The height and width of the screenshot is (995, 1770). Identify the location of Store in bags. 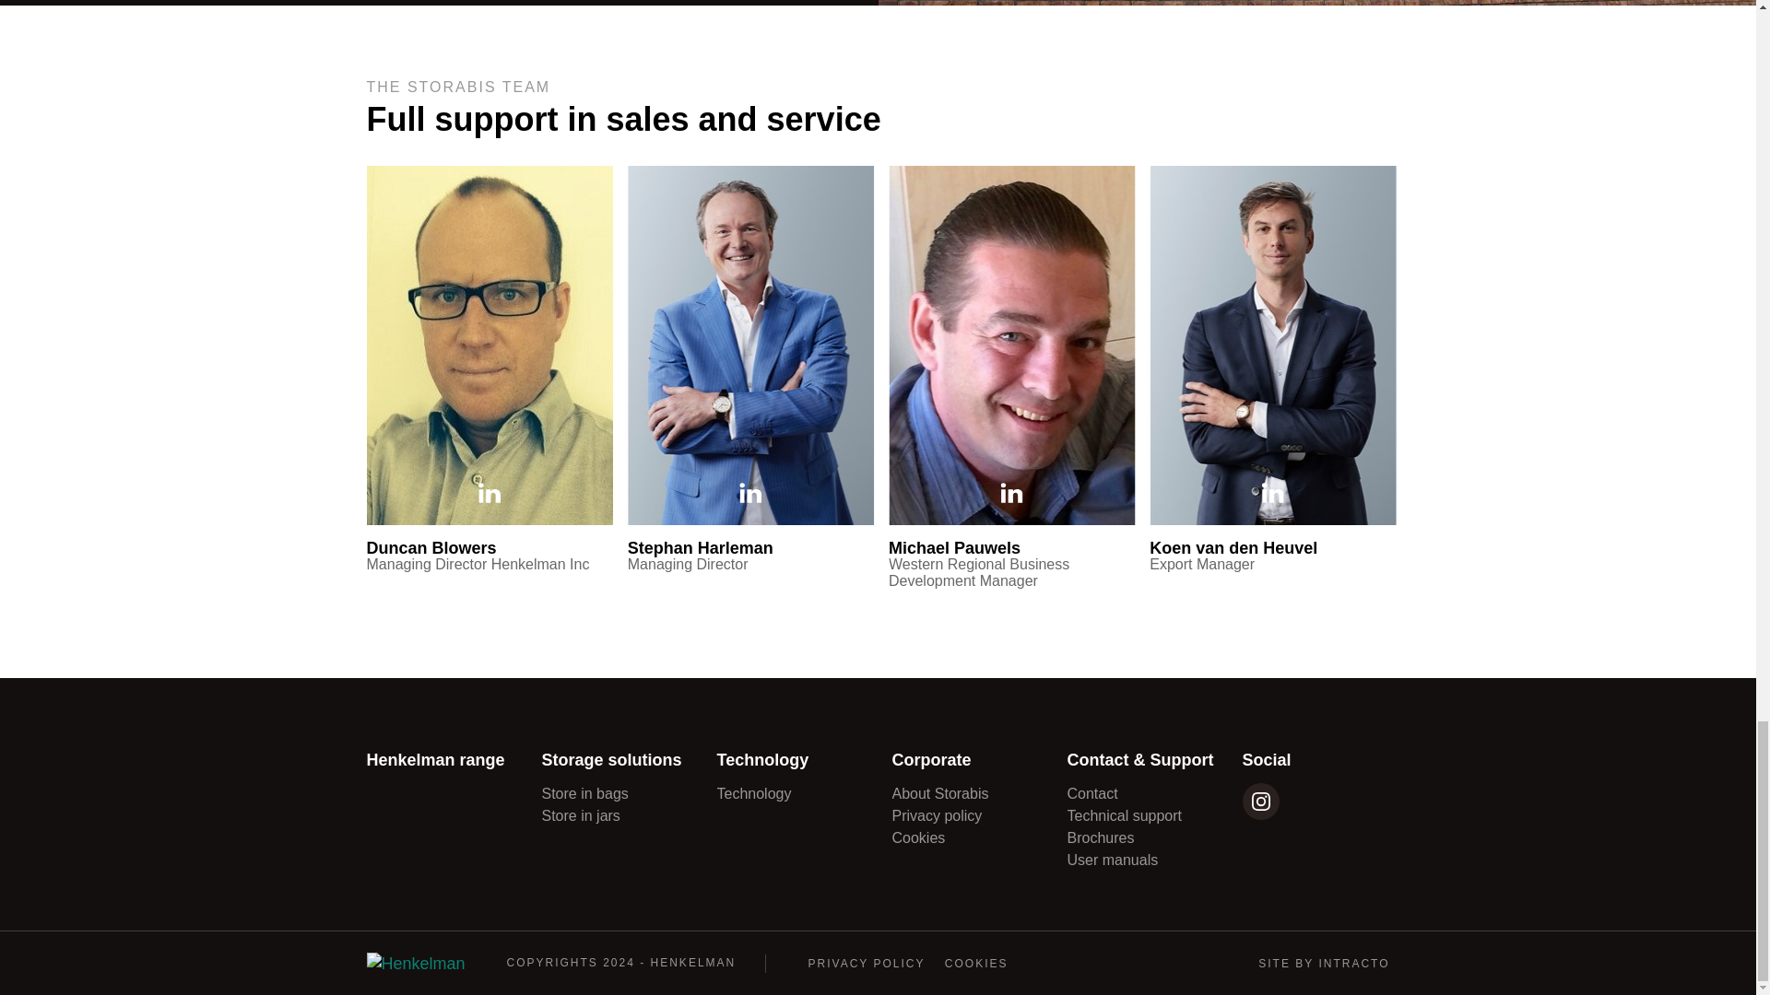
(584, 794).